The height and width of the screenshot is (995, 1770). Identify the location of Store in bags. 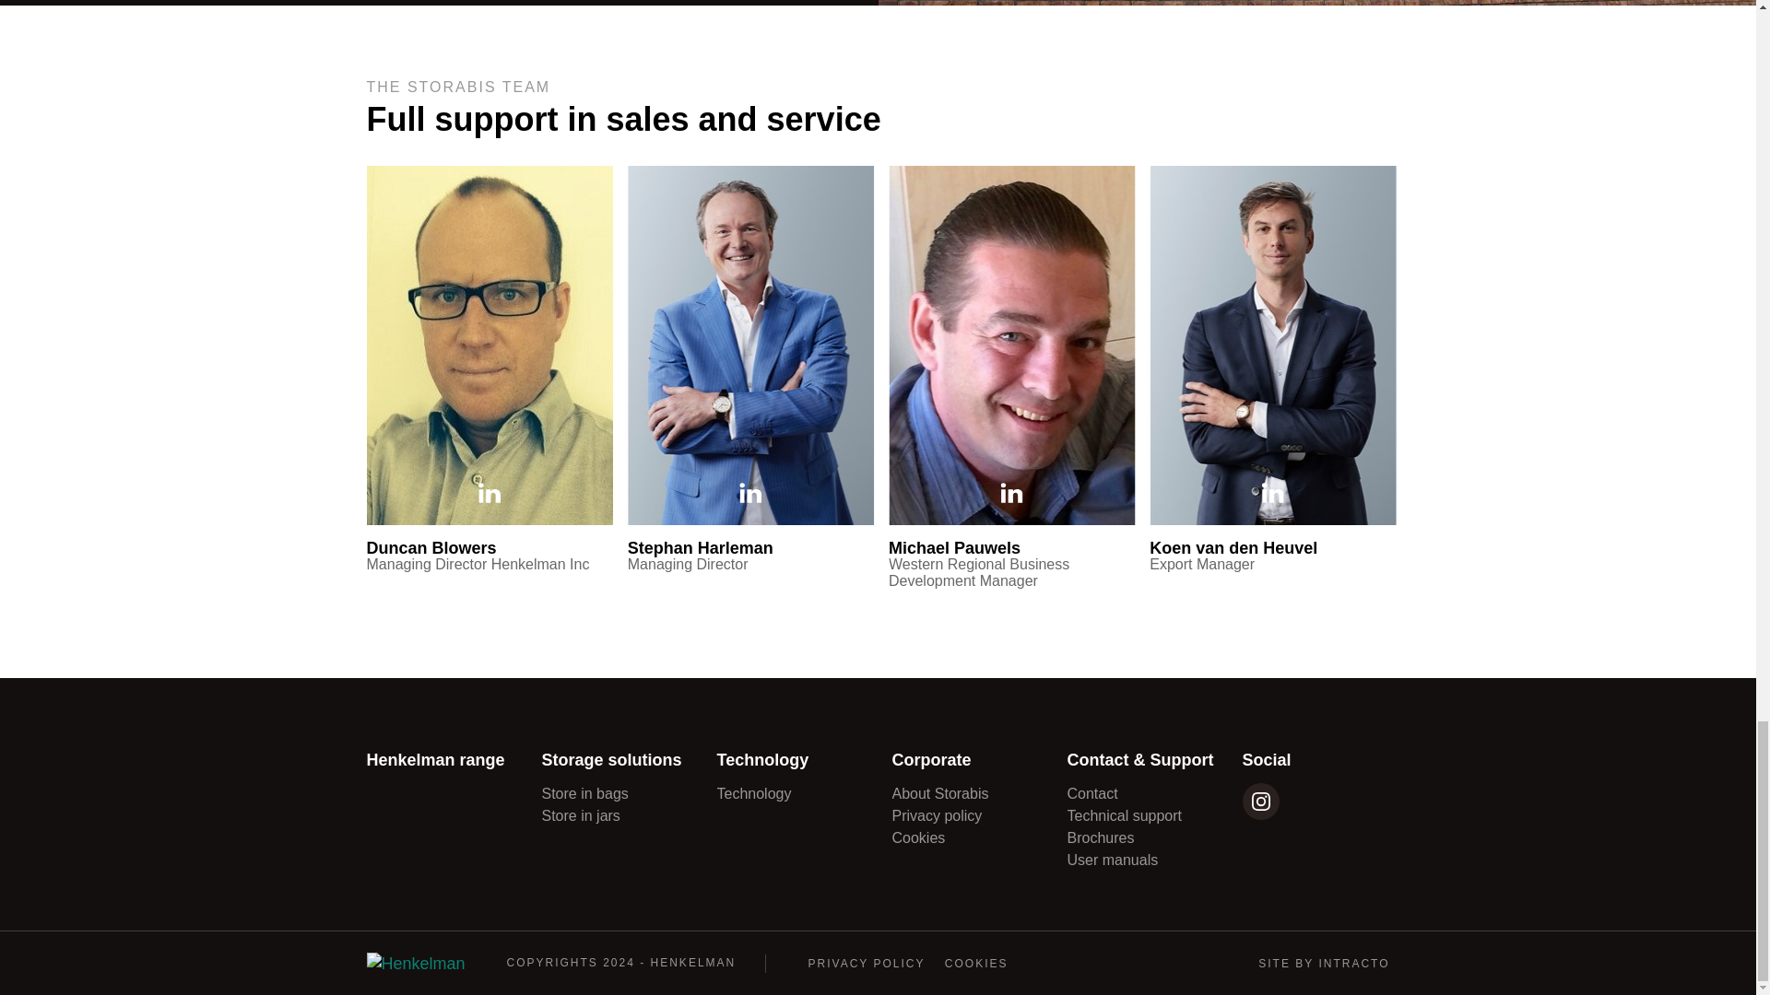
(584, 794).